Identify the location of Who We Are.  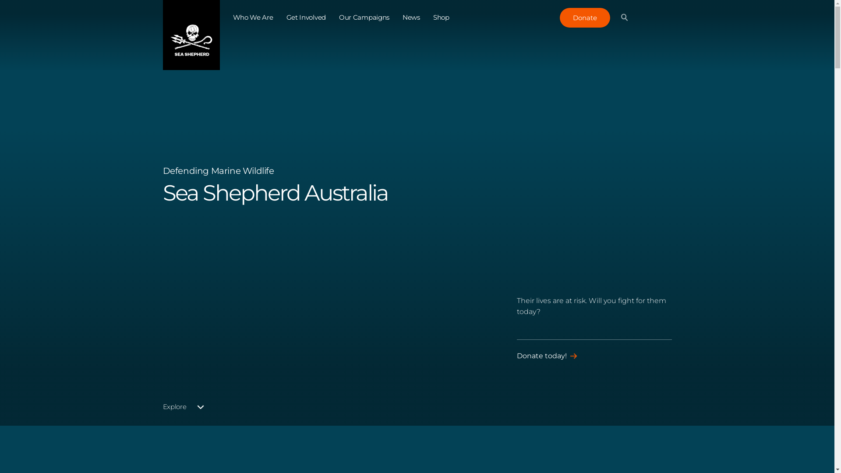
(253, 18).